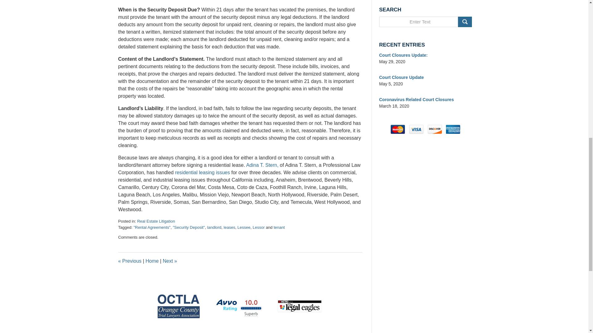  I want to click on Lessee, so click(244, 228).